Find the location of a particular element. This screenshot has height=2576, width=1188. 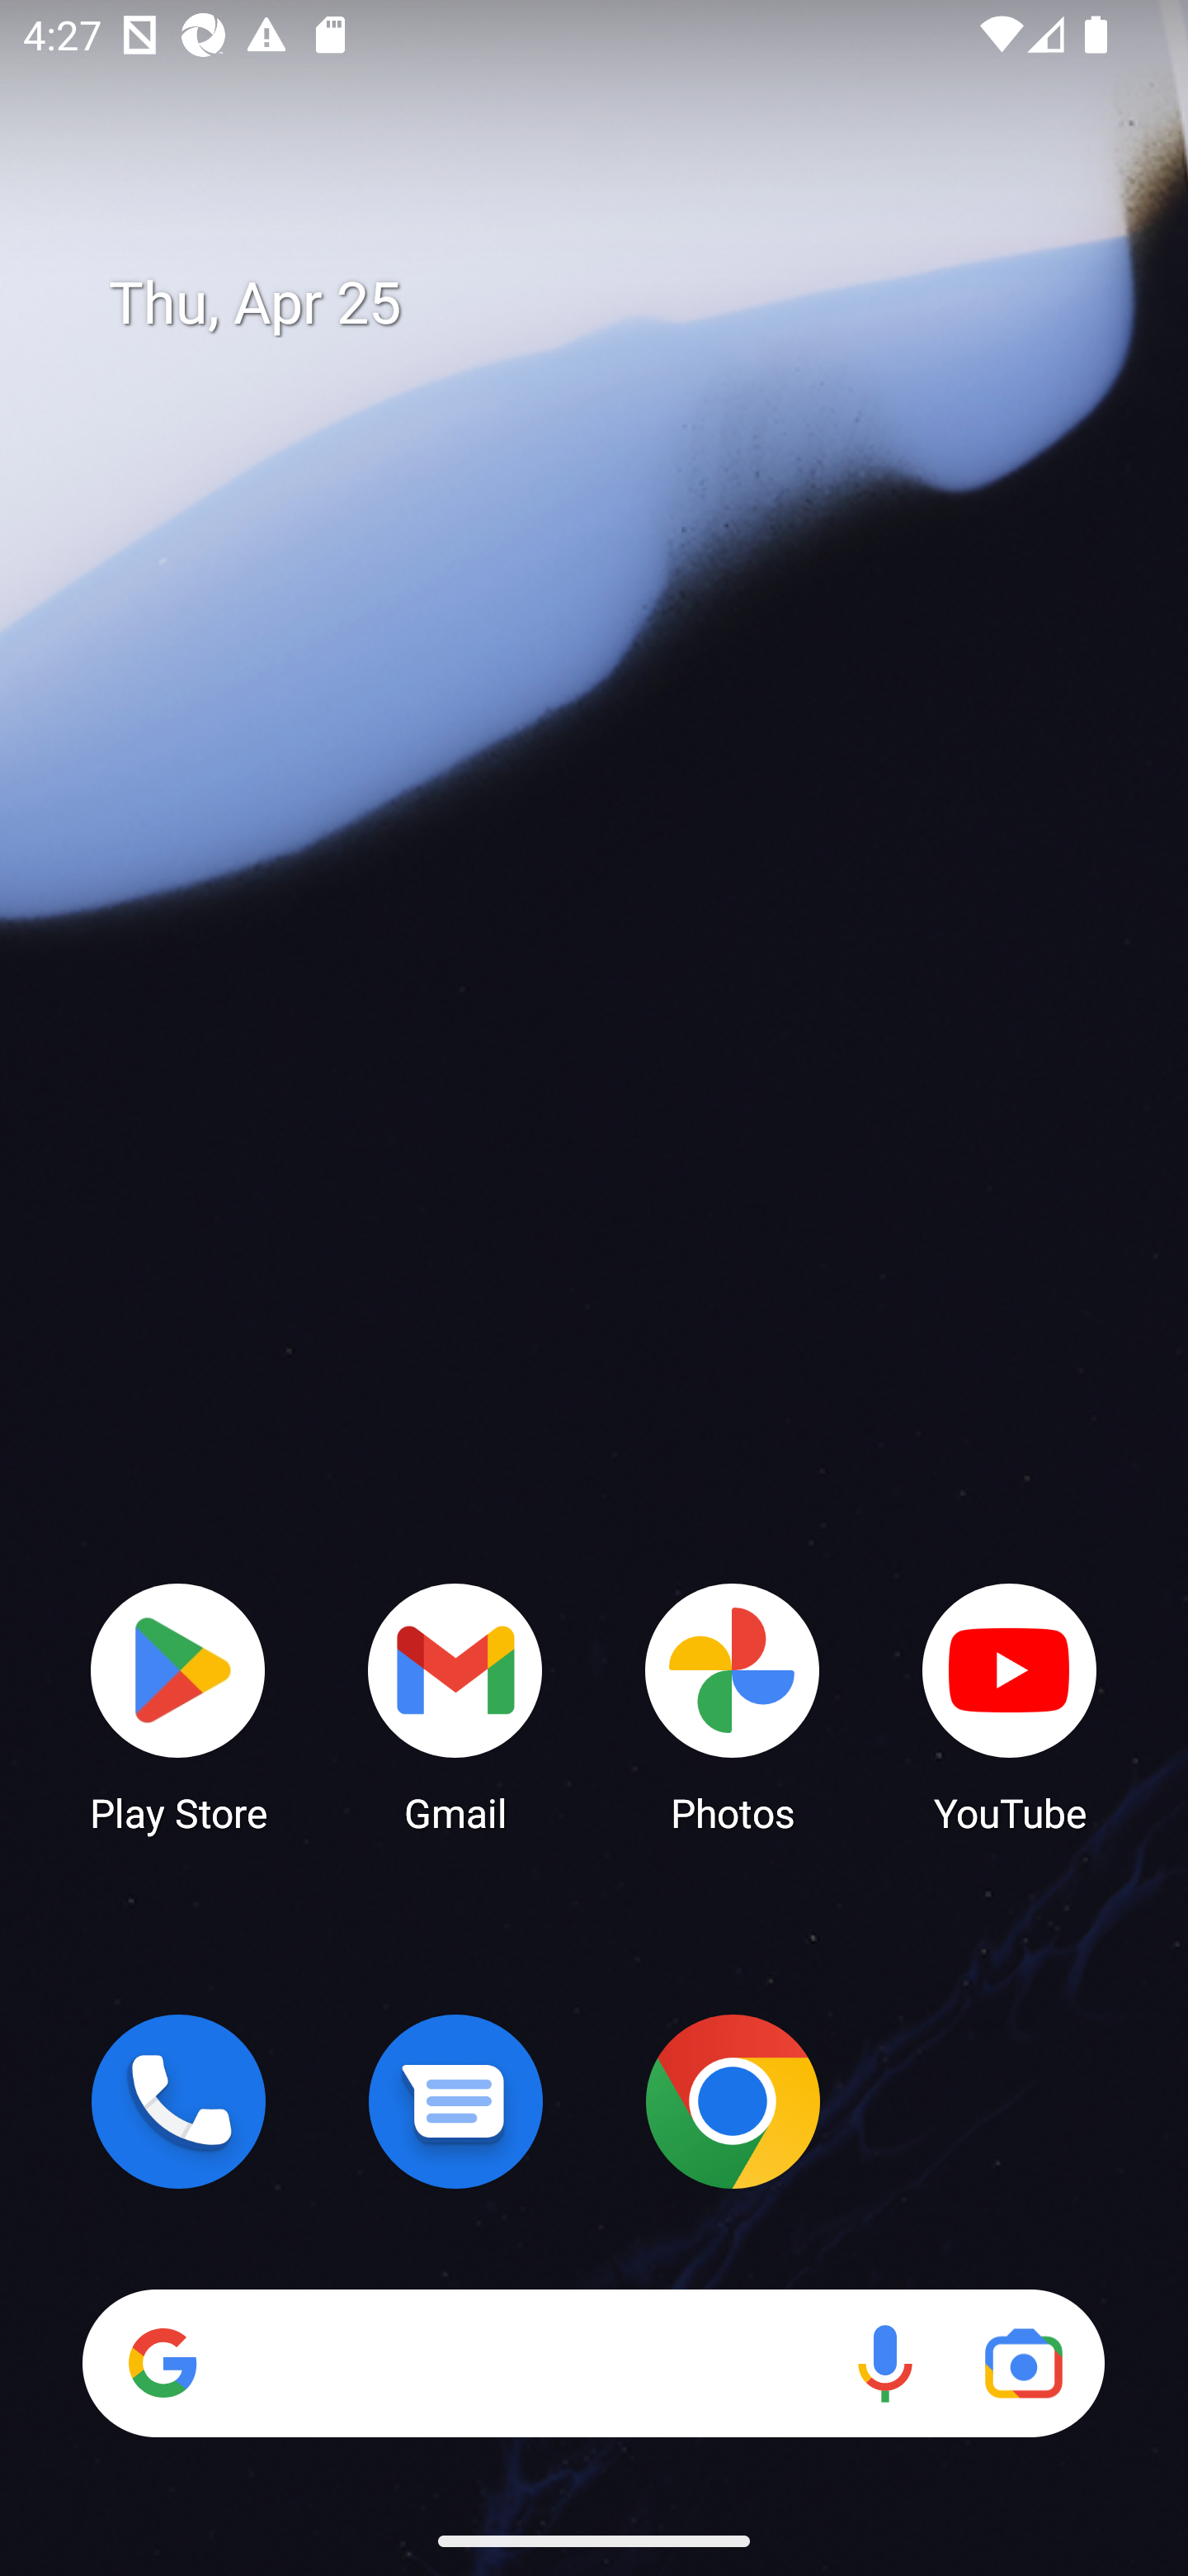

Messages is located at coordinates (455, 2101).